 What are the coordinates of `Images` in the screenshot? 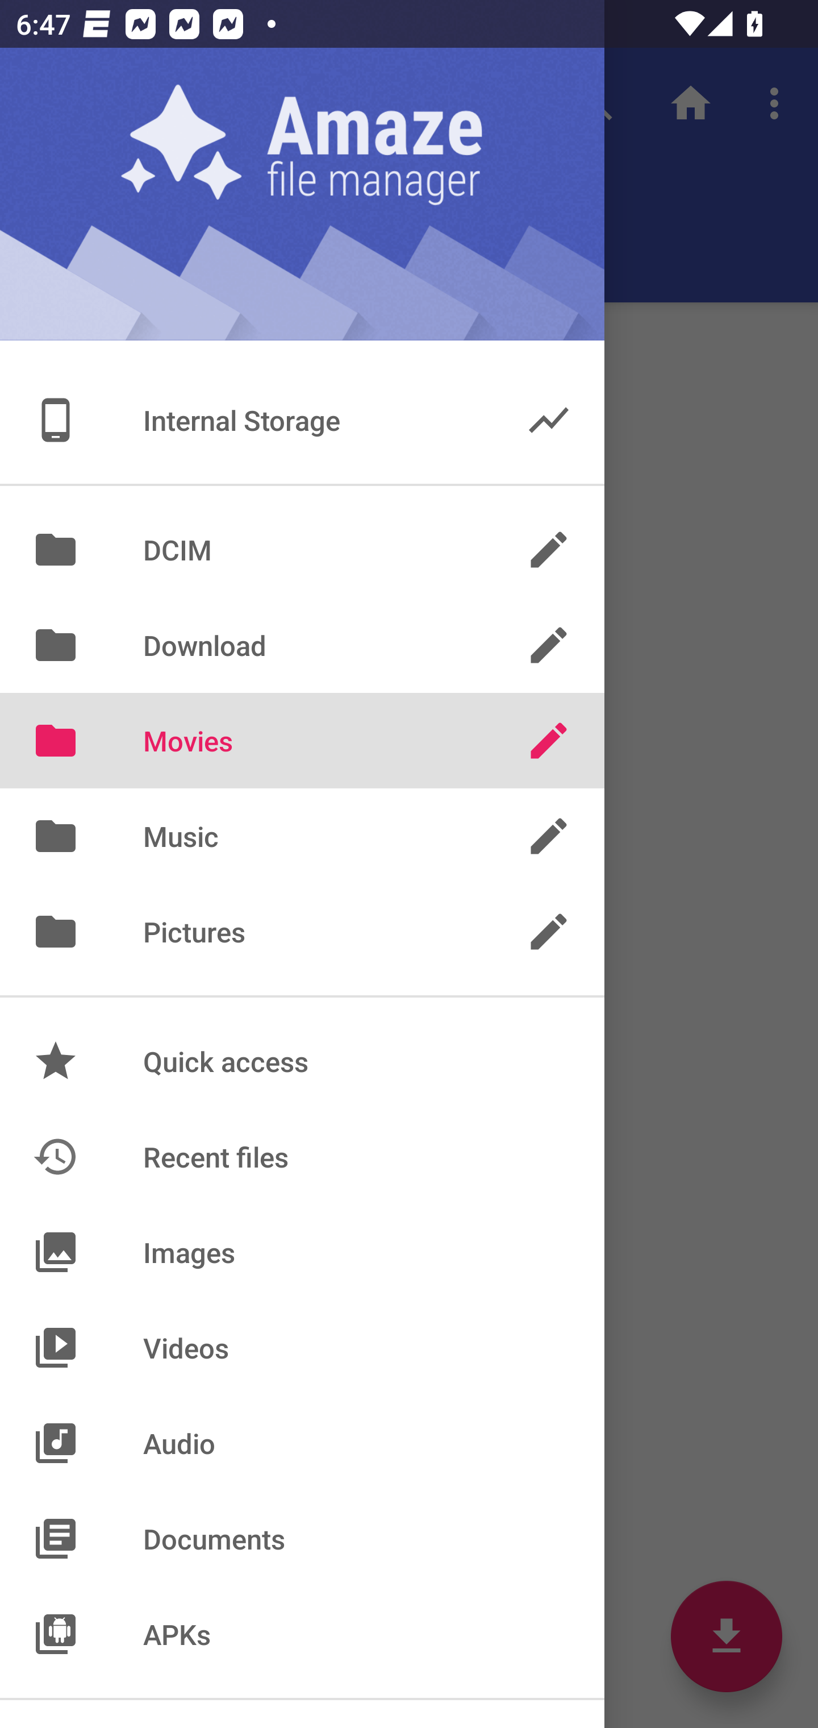 It's located at (302, 1252).